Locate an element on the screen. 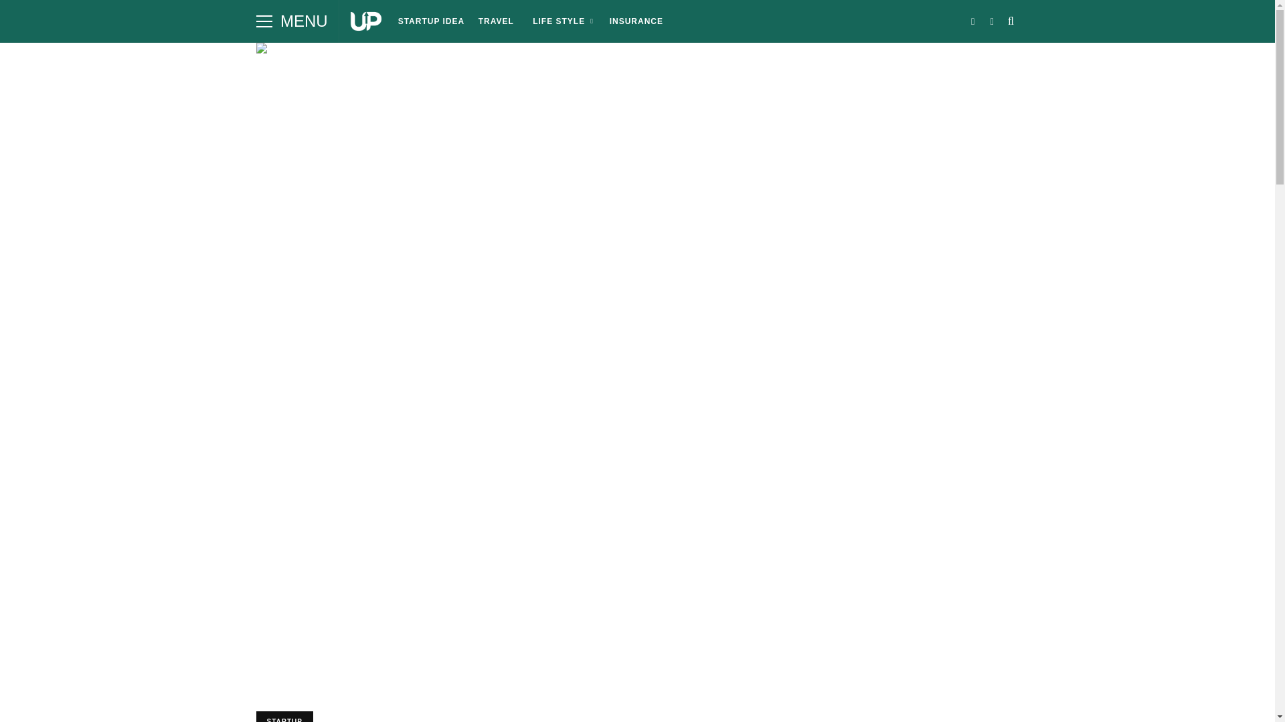 The width and height of the screenshot is (1285, 722). LIFE STYLE is located at coordinates (561, 21).